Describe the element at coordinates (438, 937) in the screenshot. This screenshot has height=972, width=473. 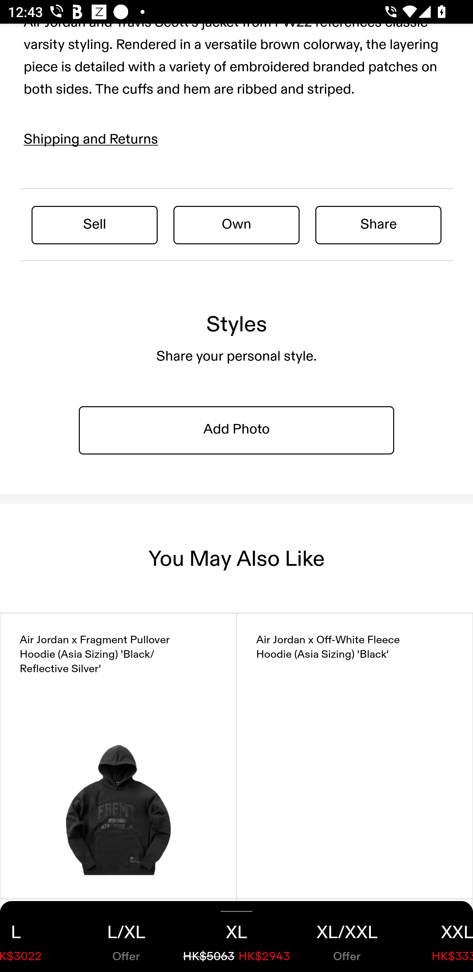
I see `XXL HK$3339` at that location.